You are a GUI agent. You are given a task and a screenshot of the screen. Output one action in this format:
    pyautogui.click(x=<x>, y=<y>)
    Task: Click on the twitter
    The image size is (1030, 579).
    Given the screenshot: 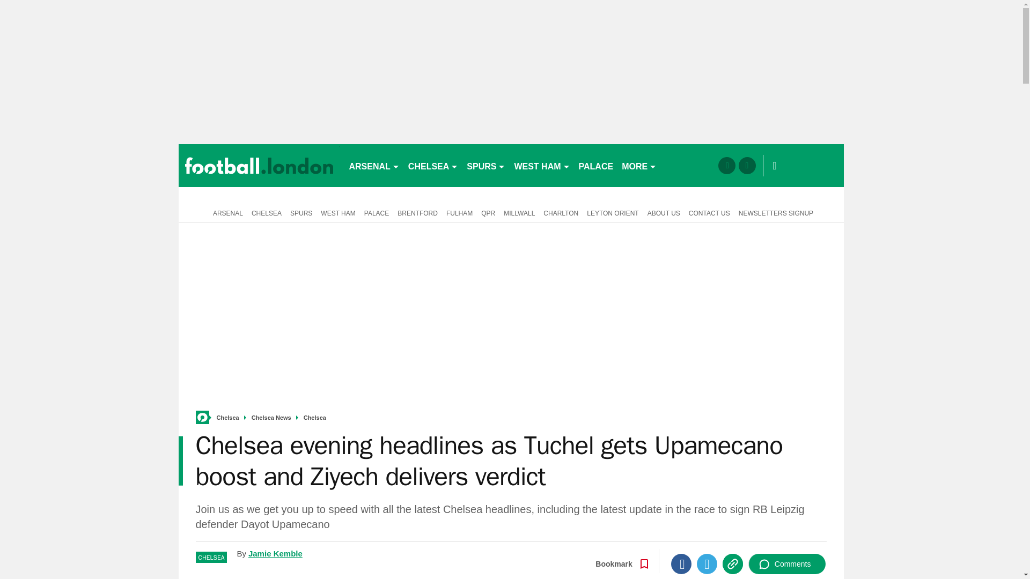 What is the action you would take?
    pyautogui.click(x=747, y=165)
    